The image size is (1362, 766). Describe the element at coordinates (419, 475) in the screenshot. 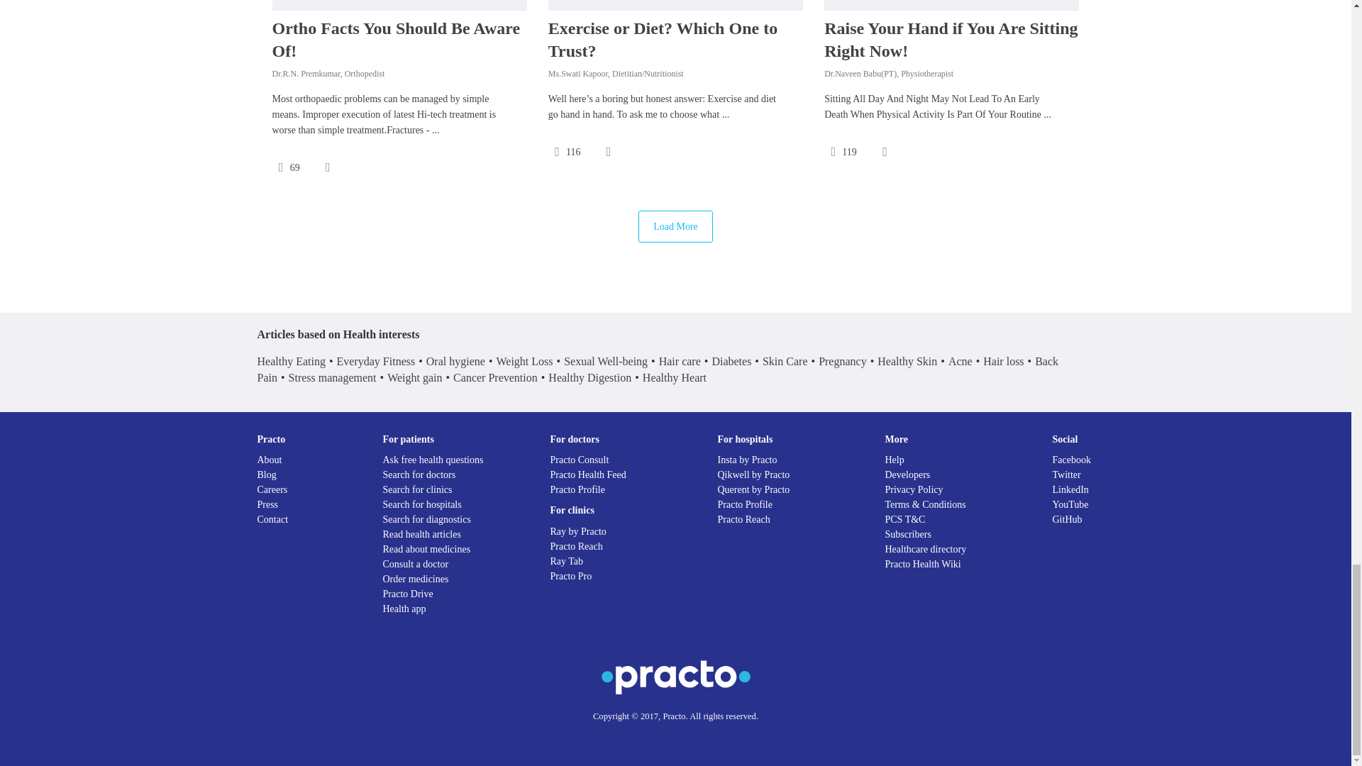

I see `Search for doctors` at that location.